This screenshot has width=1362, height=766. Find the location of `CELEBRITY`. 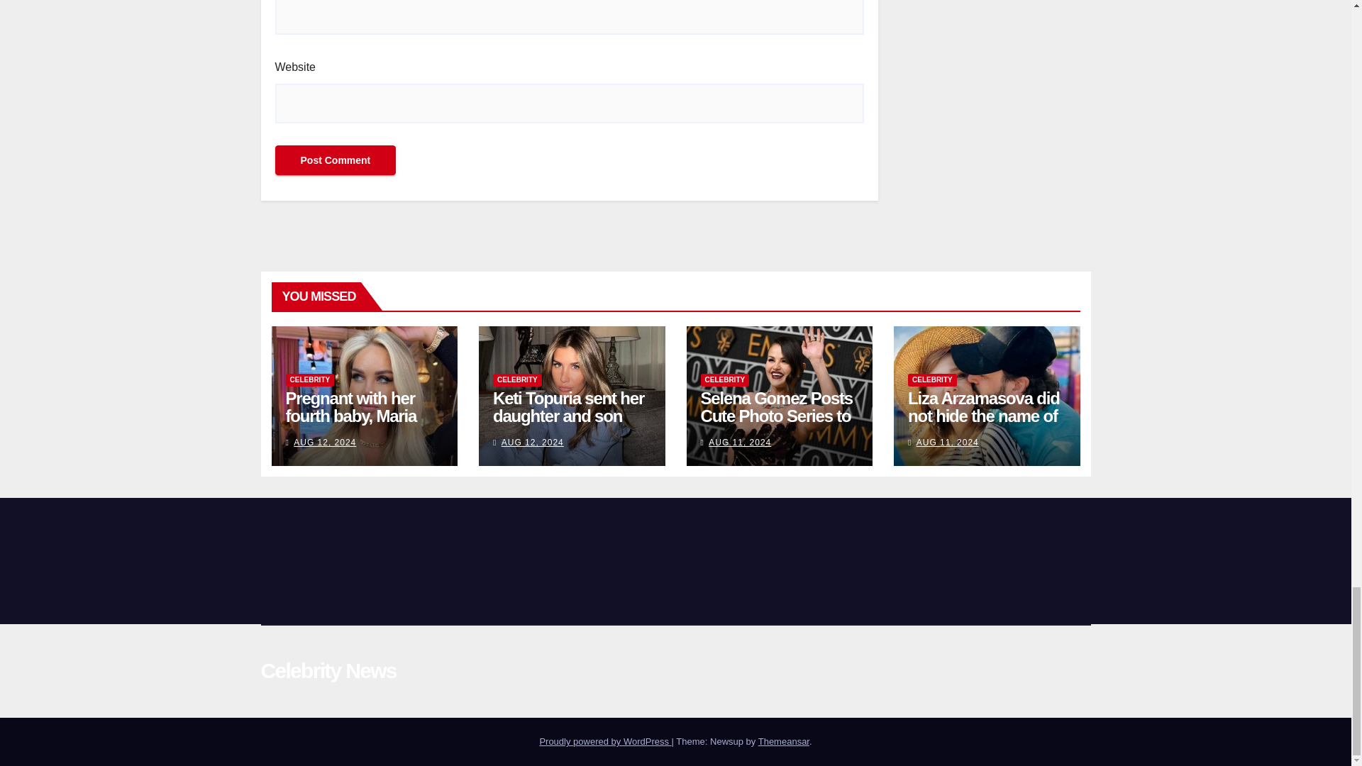

CELEBRITY is located at coordinates (309, 380).